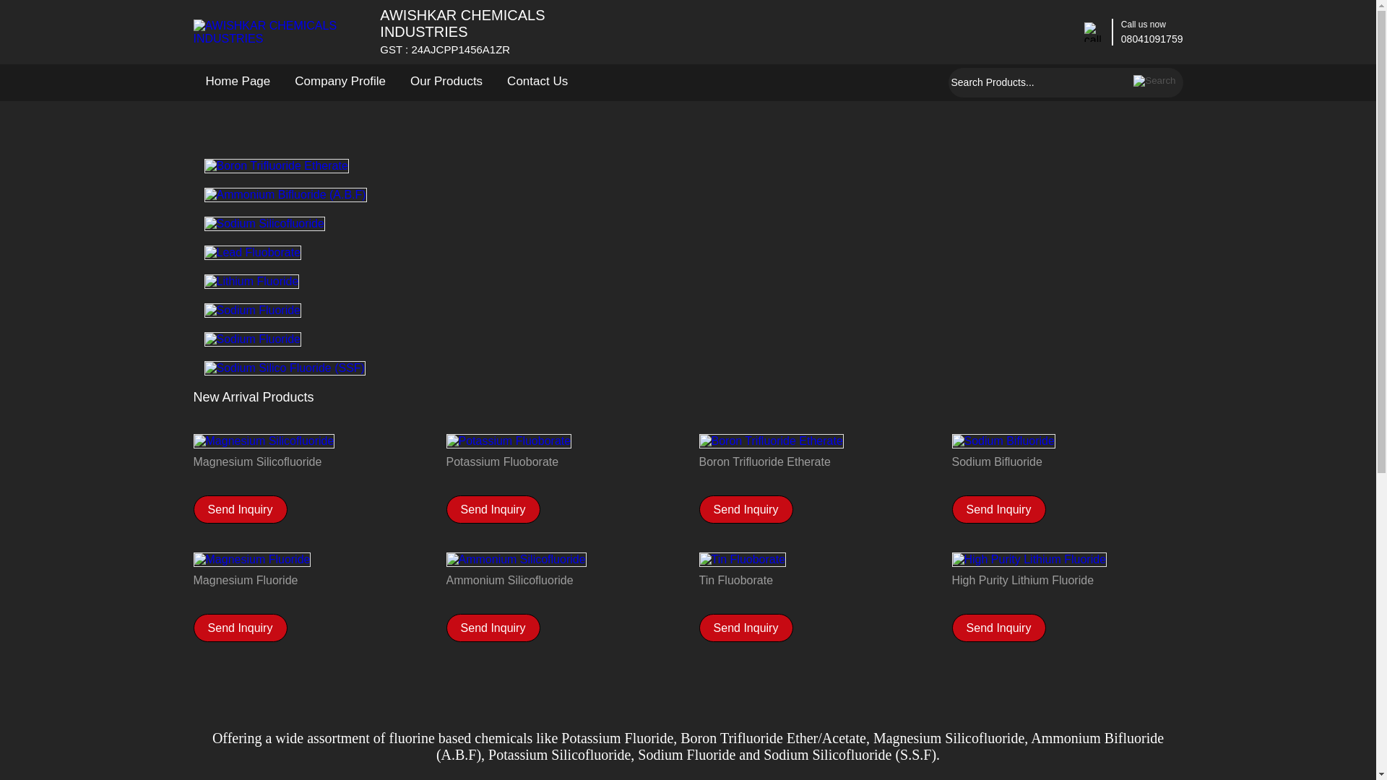 The width and height of the screenshot is (1387, 780). What do you see at coordinates (1154, 81) in the screenshot?
I see `submit` at bounding box center [1154, 81].